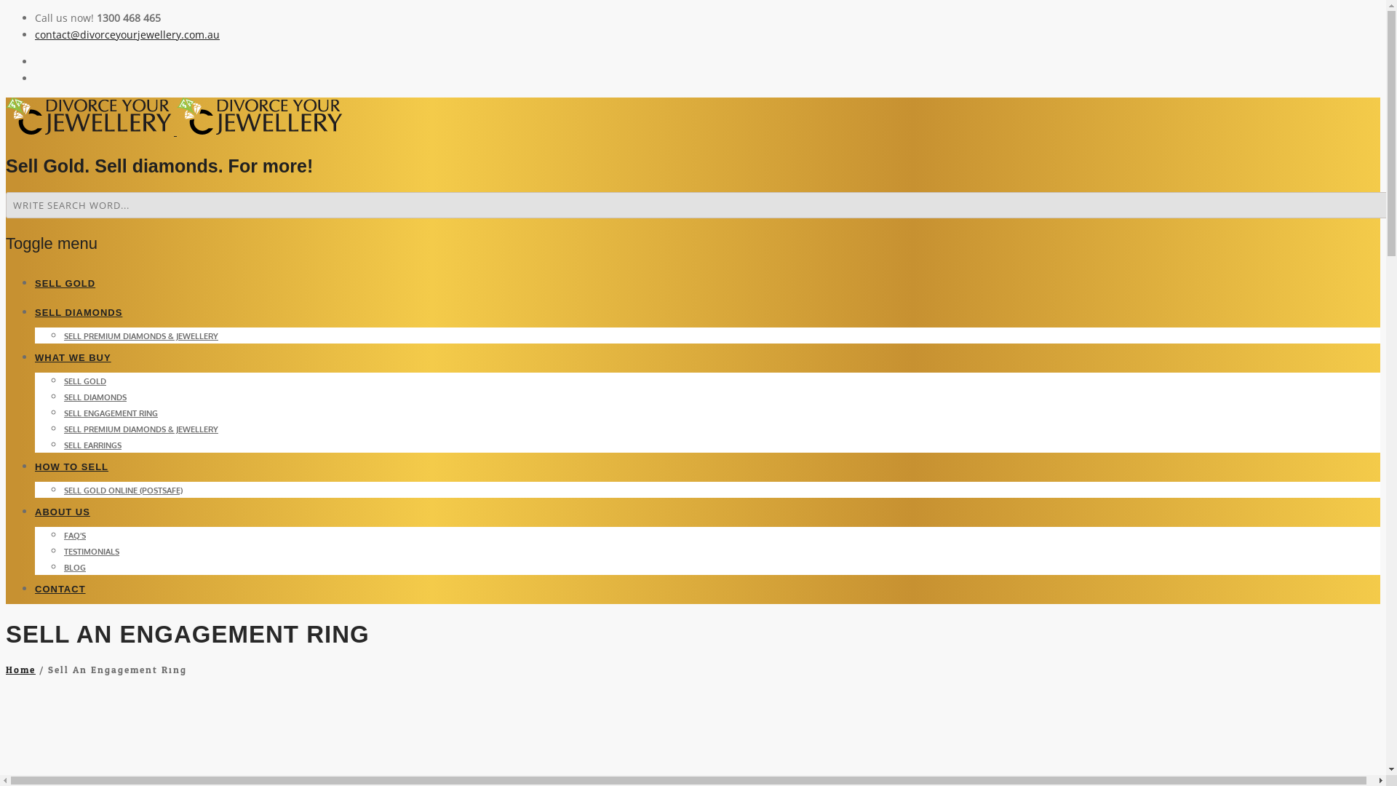 Image resolution: width=1397 pixels, height=786 pixels. What do you see at coordinates (6, 268) in the screenshot?
I see `Skip to content` at bounding box center [6, 268].